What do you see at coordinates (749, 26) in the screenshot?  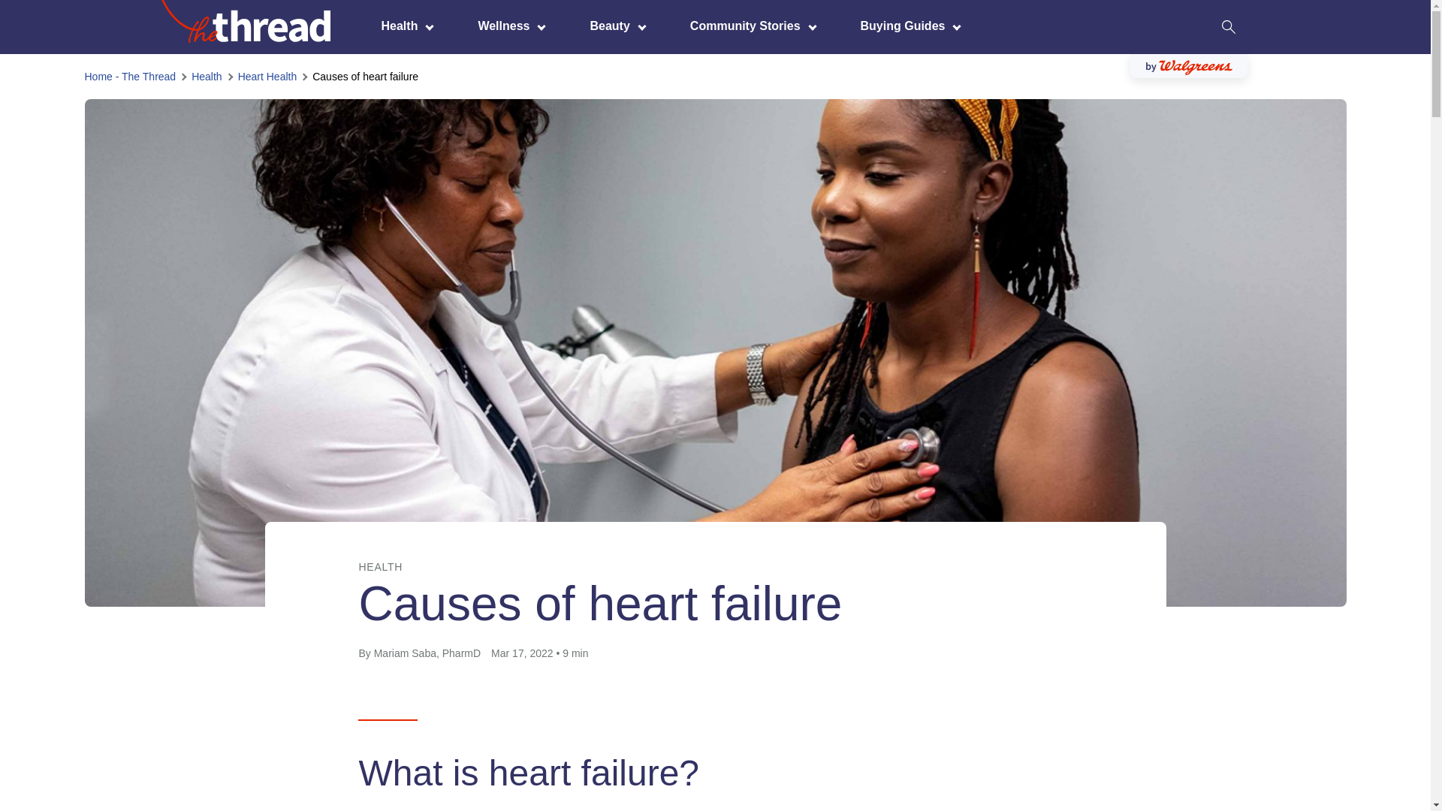 I see `Community Stories` at bounding box center [749, 26].